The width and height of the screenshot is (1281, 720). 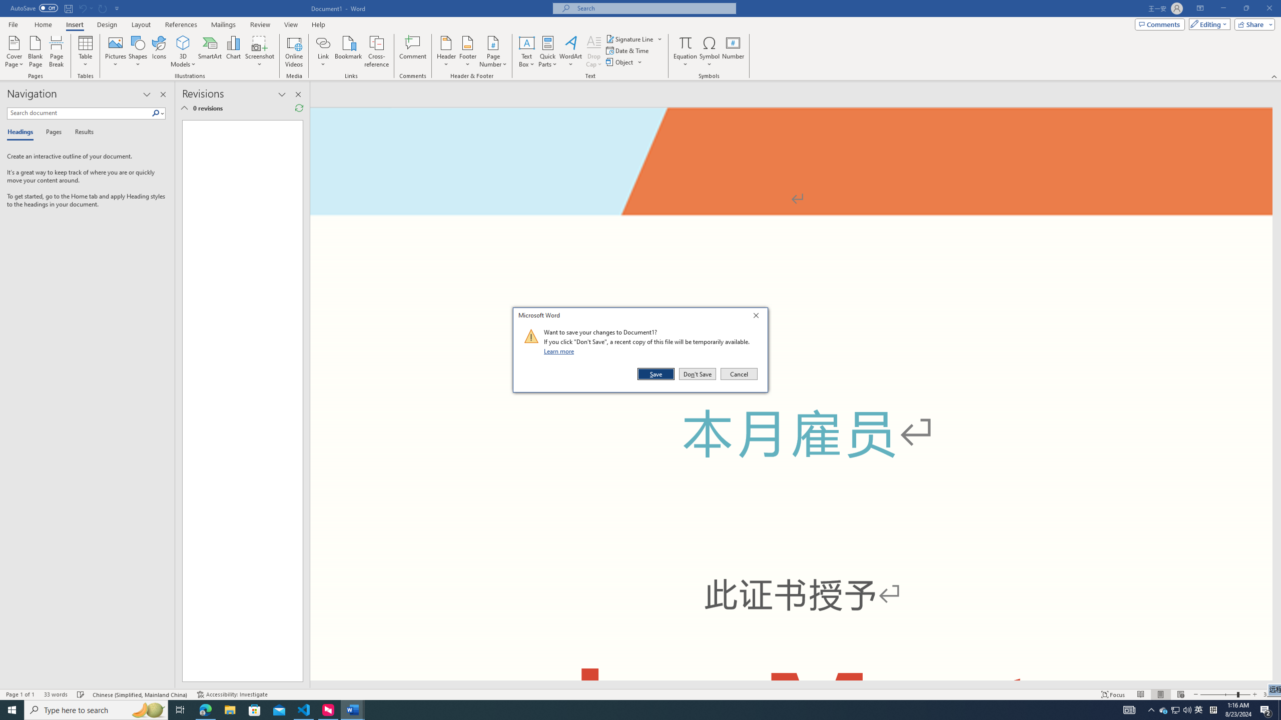 I want to click on 3D Models, so click(x=183, y=51).